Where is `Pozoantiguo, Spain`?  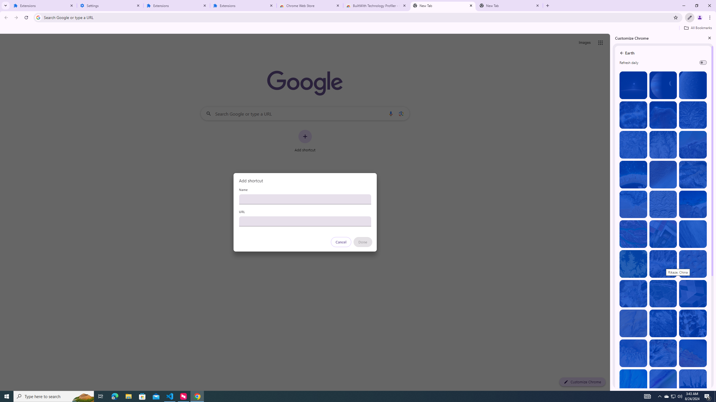 Pozoantiguo, Spain is located at coordinates (633, 294).